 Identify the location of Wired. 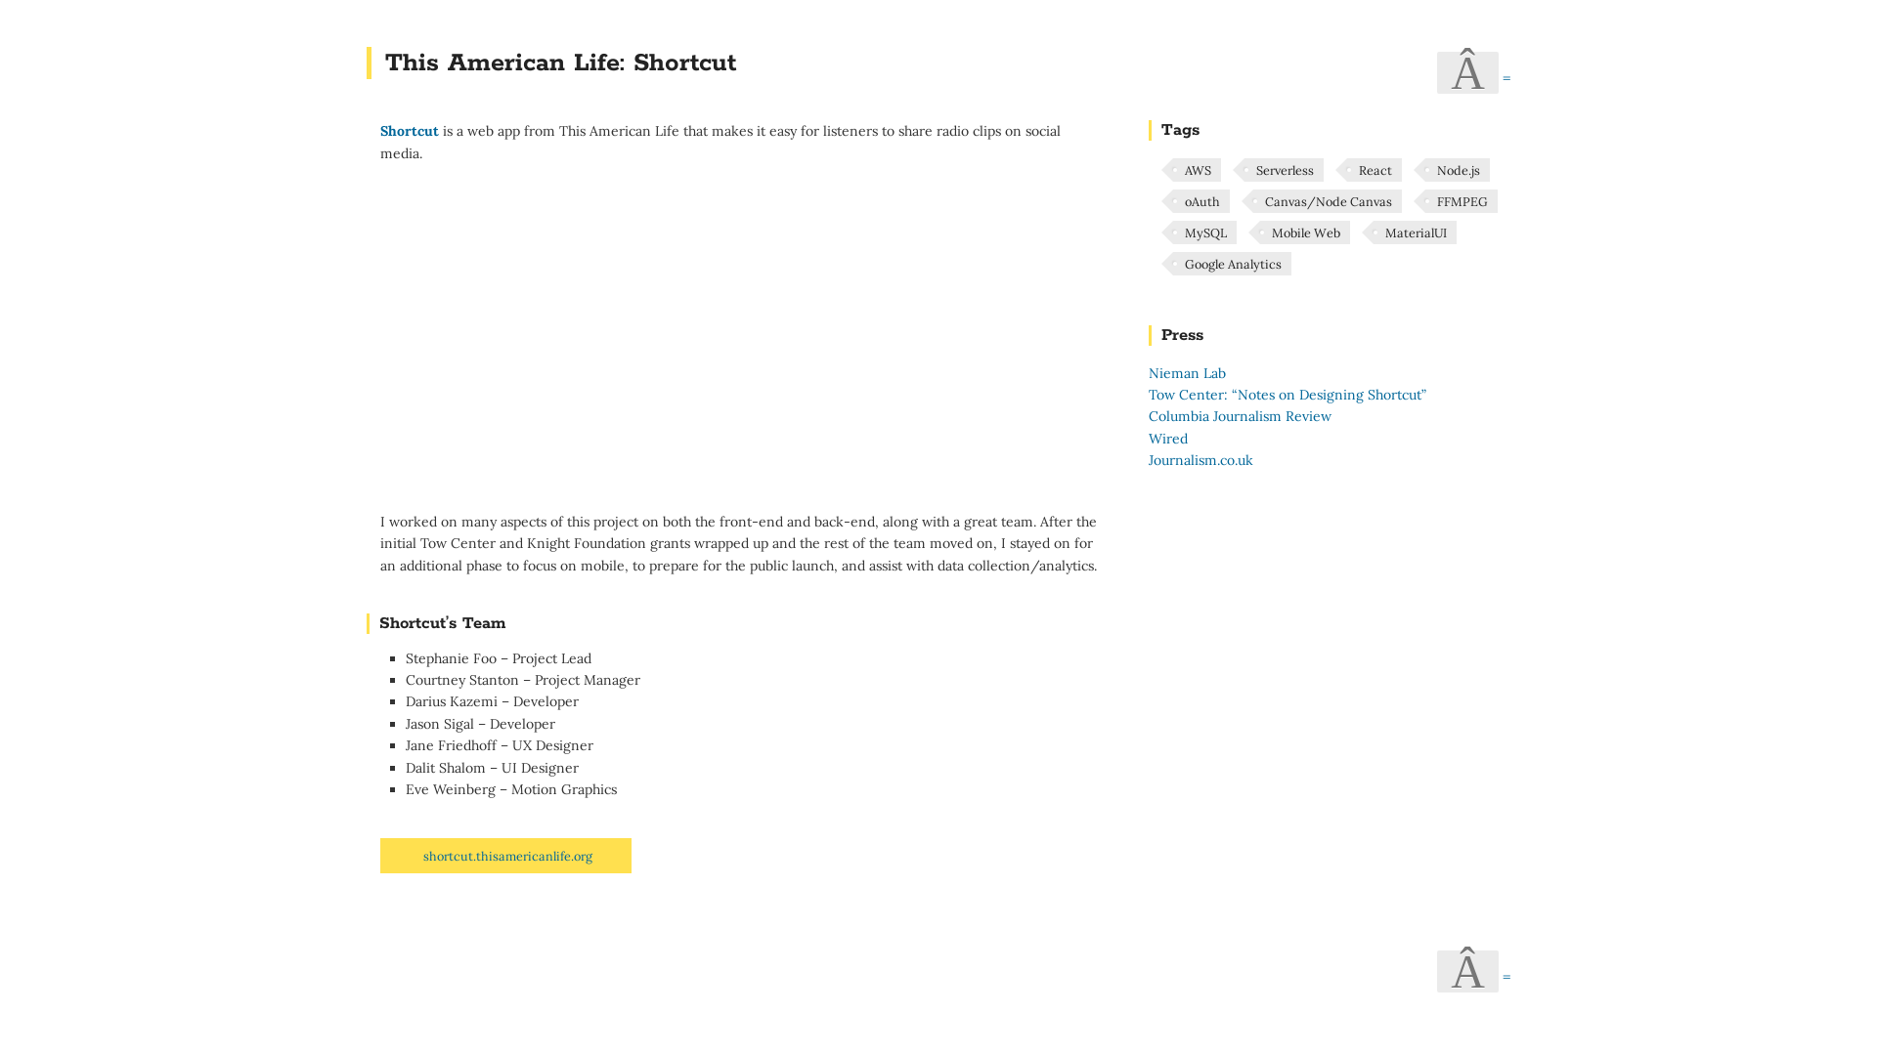
(1168, 439).